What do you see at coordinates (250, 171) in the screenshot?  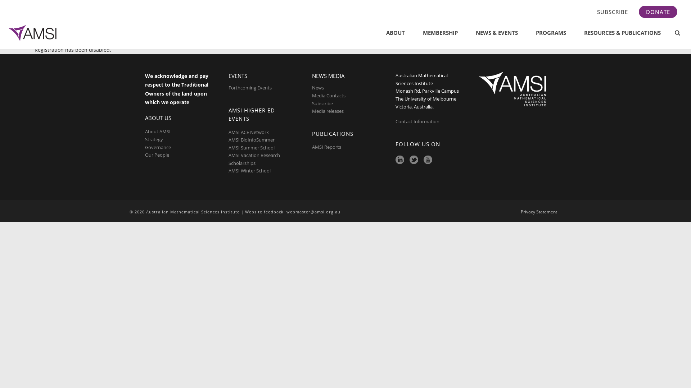 I see `AMSI Winter School` at bounding box center [250, 171].